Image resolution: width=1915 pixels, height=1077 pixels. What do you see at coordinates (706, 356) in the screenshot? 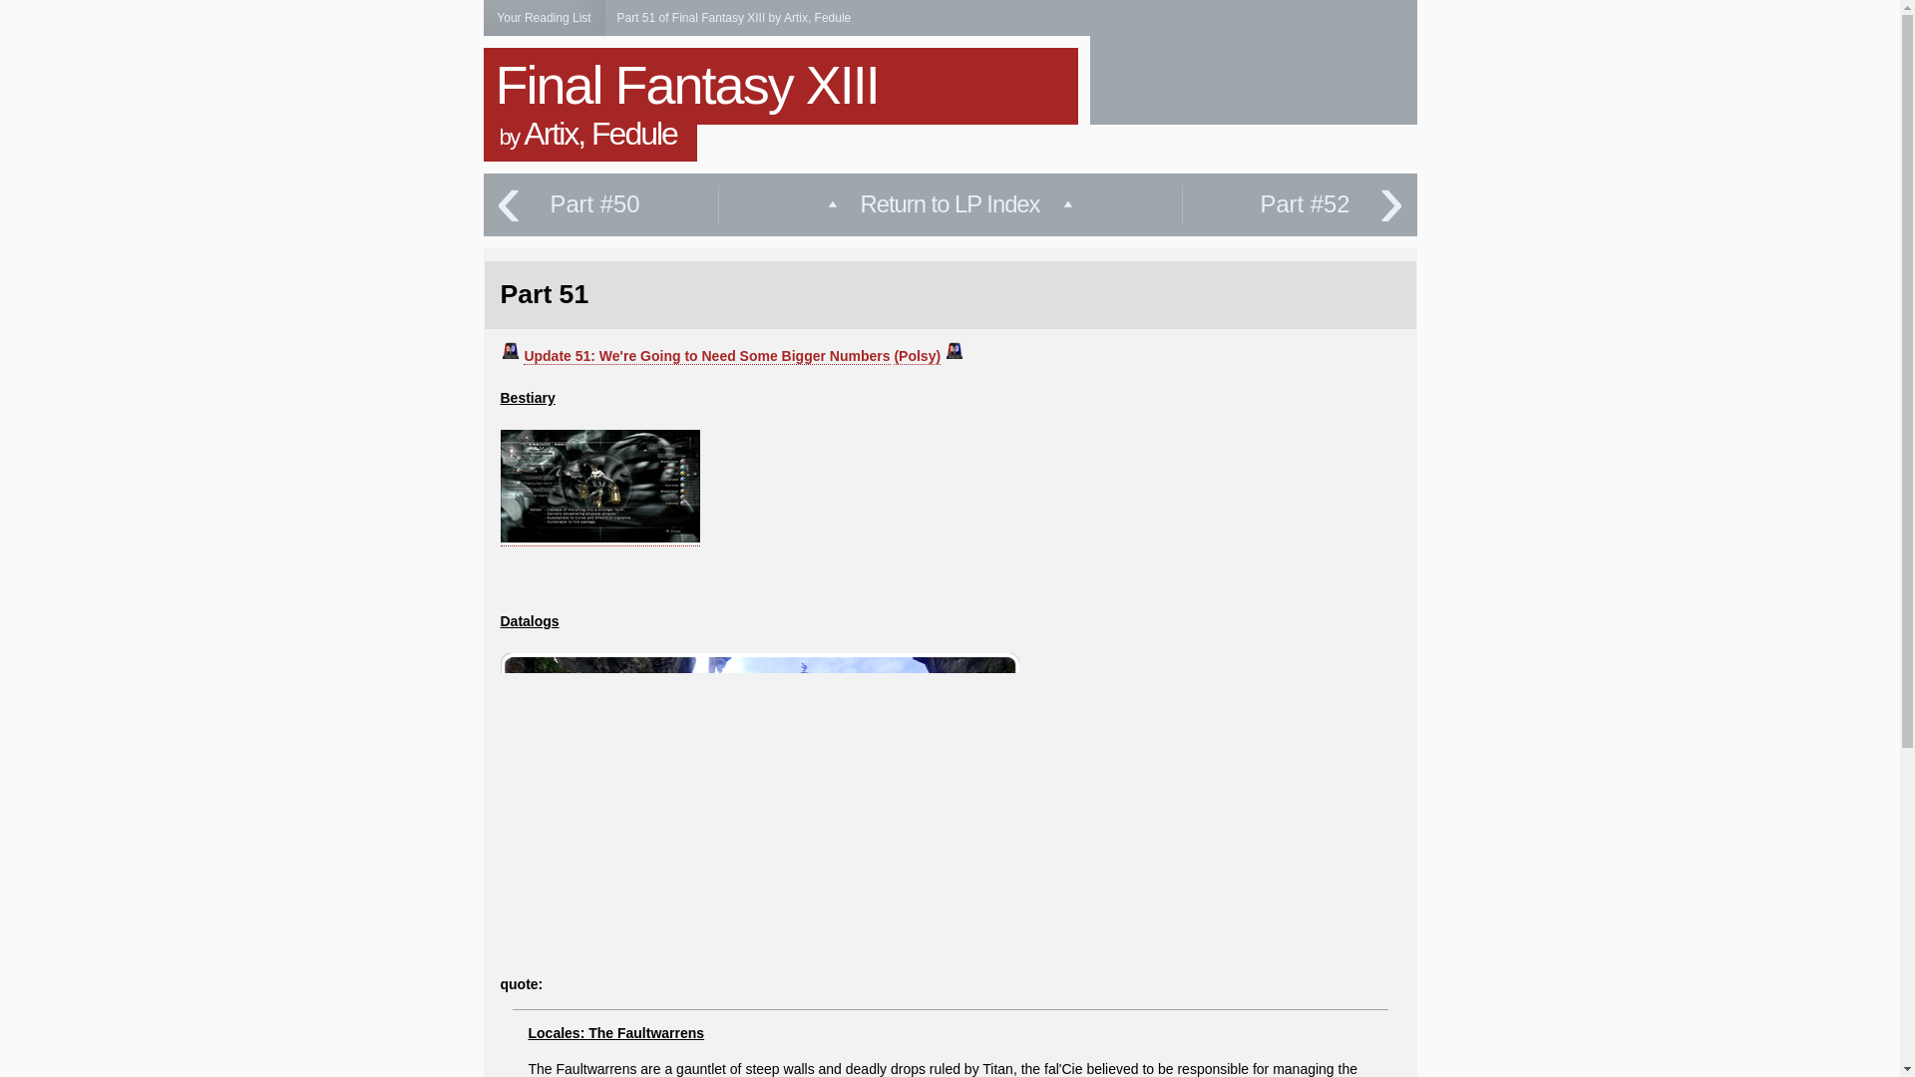
I see `Update 51: We're Going to Need Some Bigger Numbers` at bounding box center [706, 356].